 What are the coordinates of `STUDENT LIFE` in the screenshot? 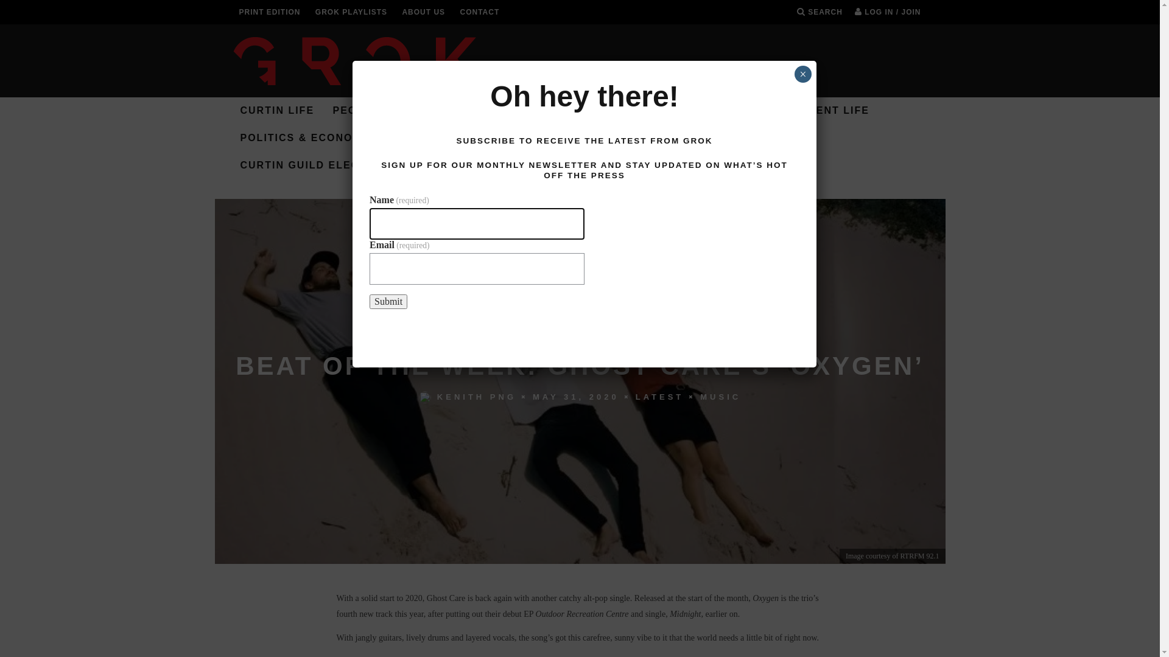 It's located at (827, 111).